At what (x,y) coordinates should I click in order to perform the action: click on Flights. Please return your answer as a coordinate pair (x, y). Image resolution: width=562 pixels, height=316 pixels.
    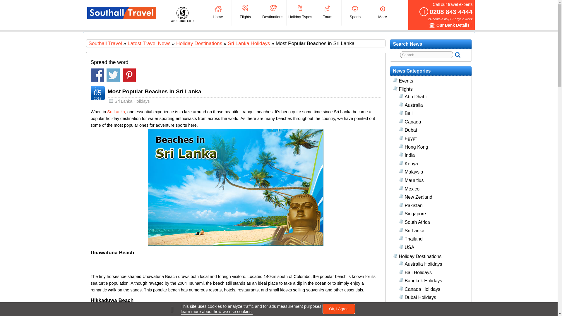
    Looking at the image, I should click on (245, 13).